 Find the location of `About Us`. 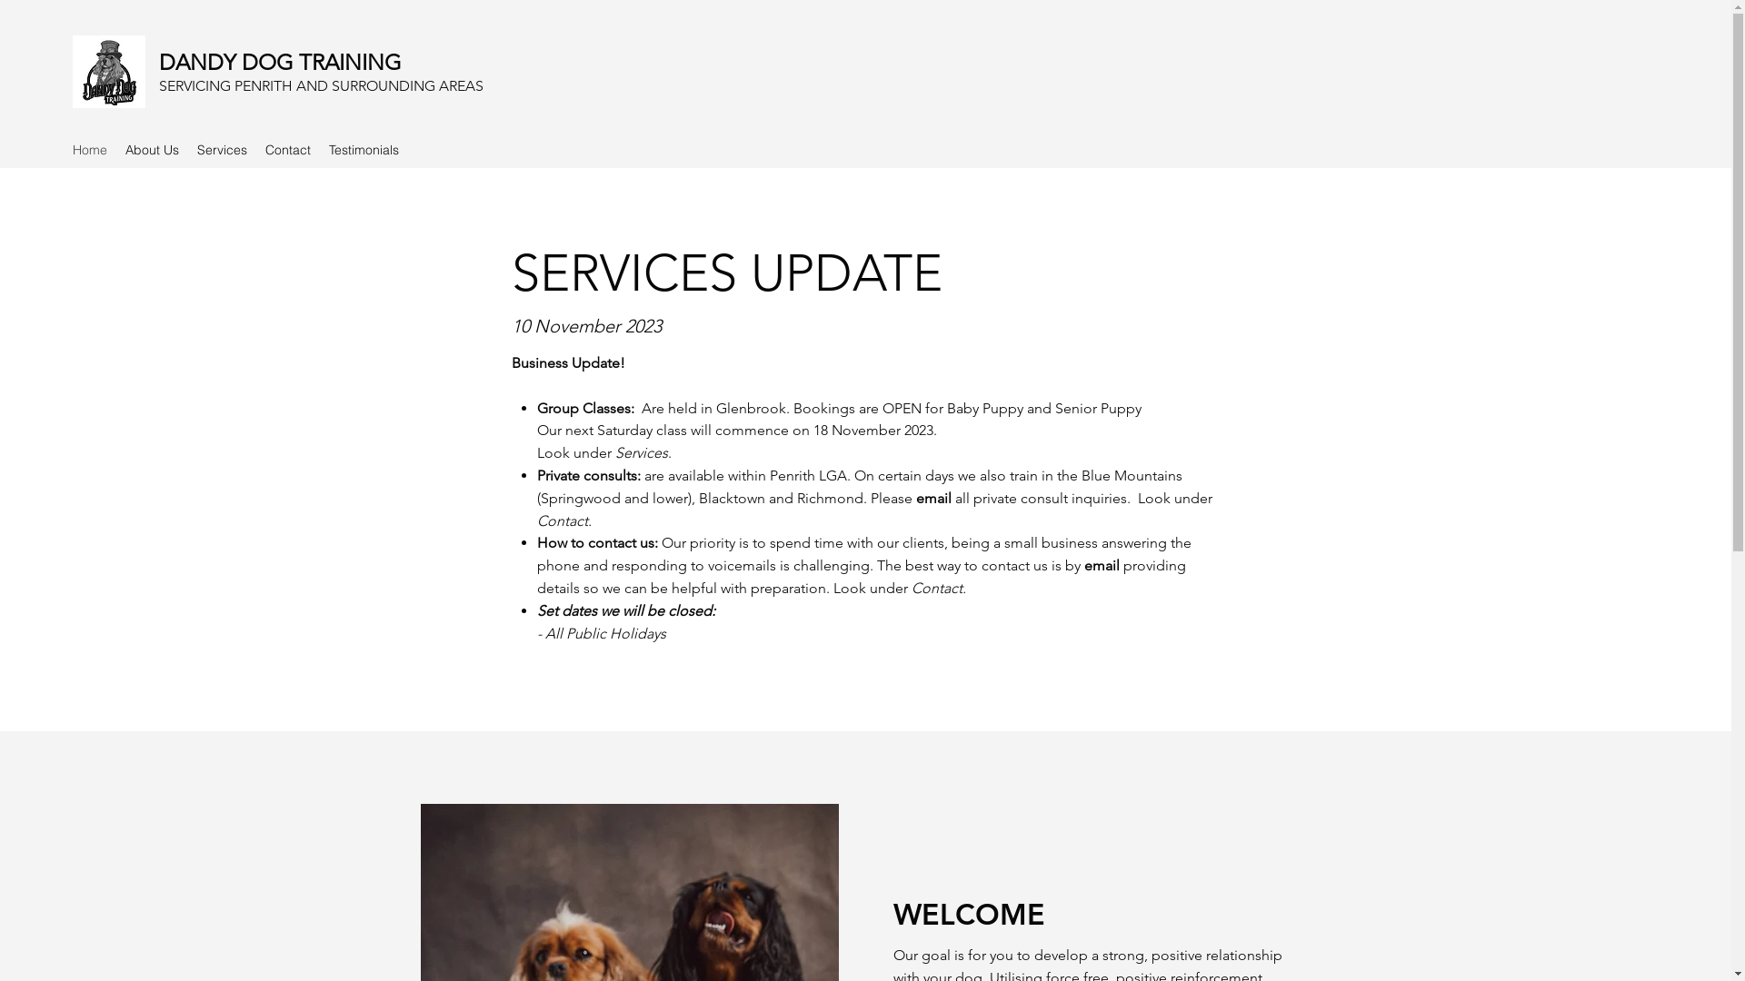

About Us is located at coordinates (153, 150).